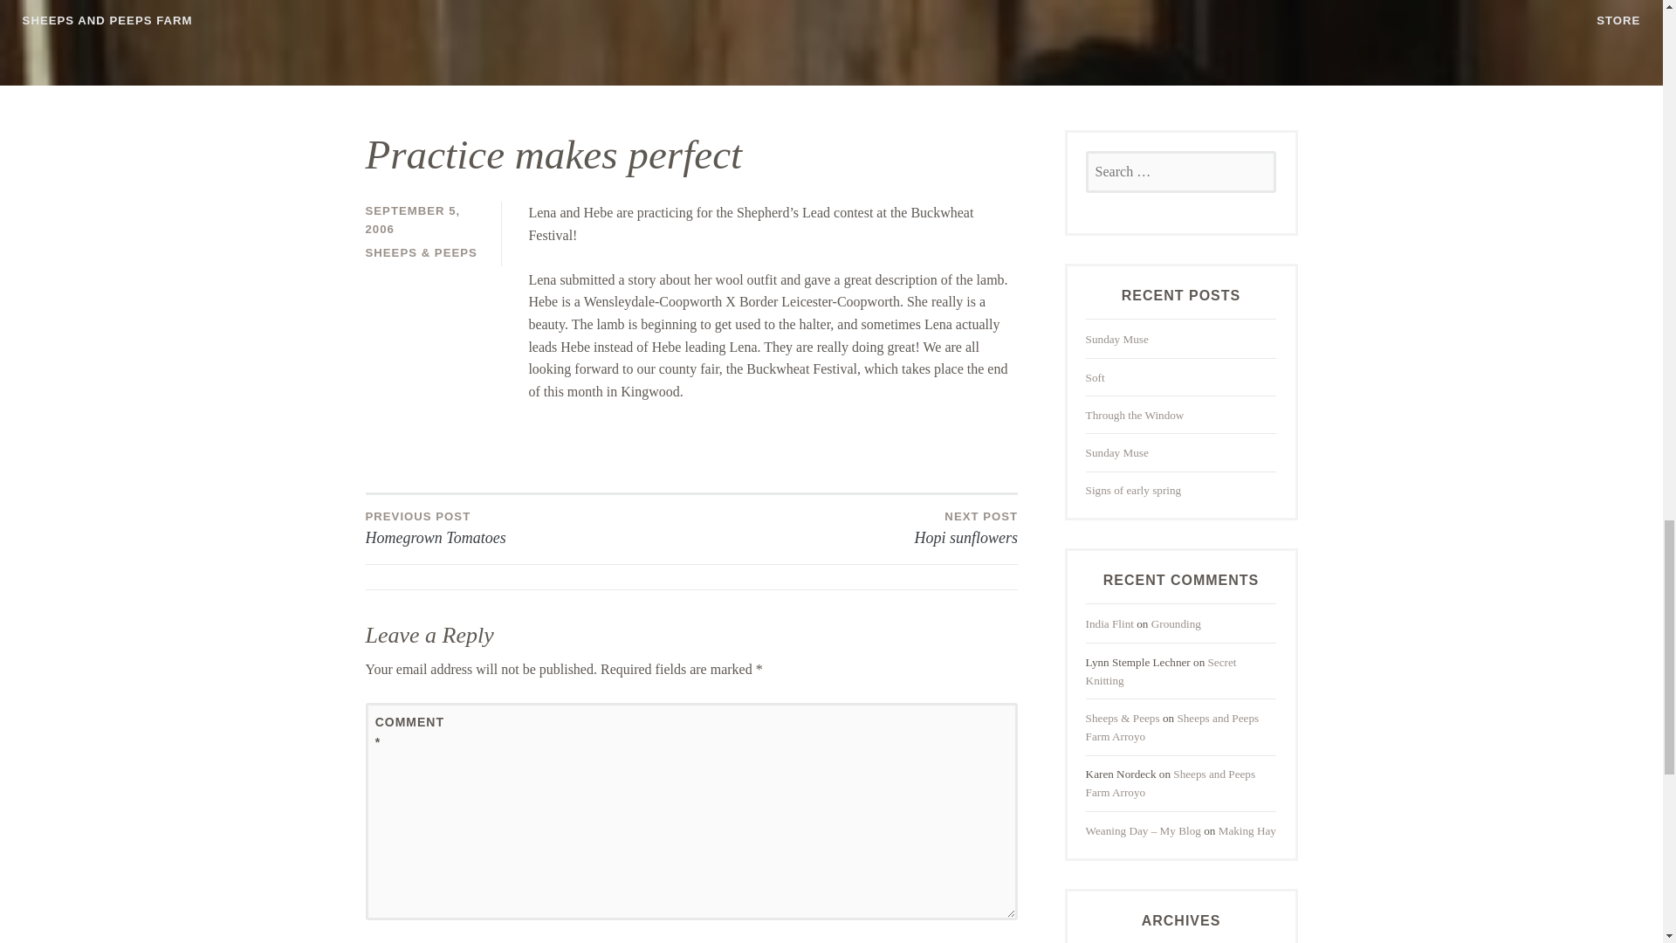  I want to click on India Flint, so click(1177, 623).